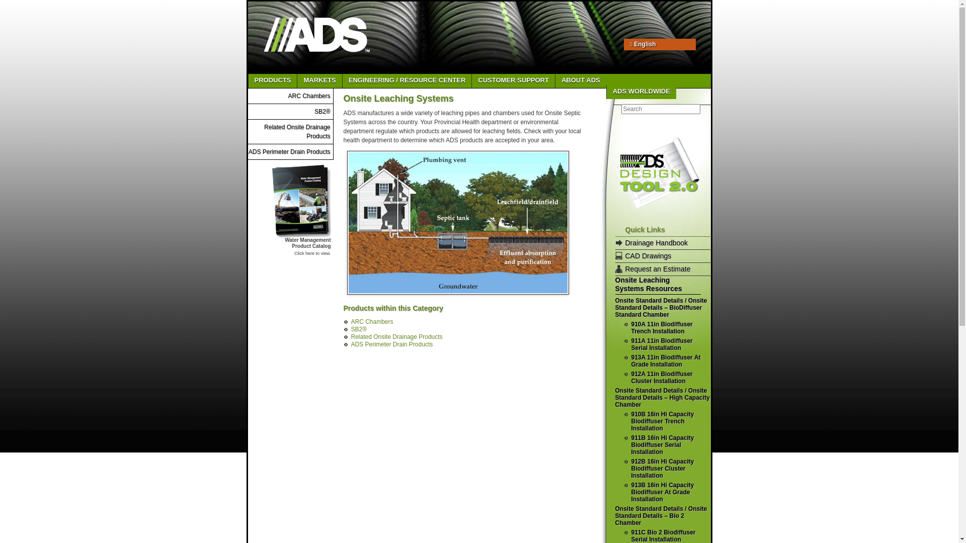  What do you see at coordinates (289, 152) in the screenshot?
I see `ADS Perimeter Drain Products` at bounding box center [289, 152].